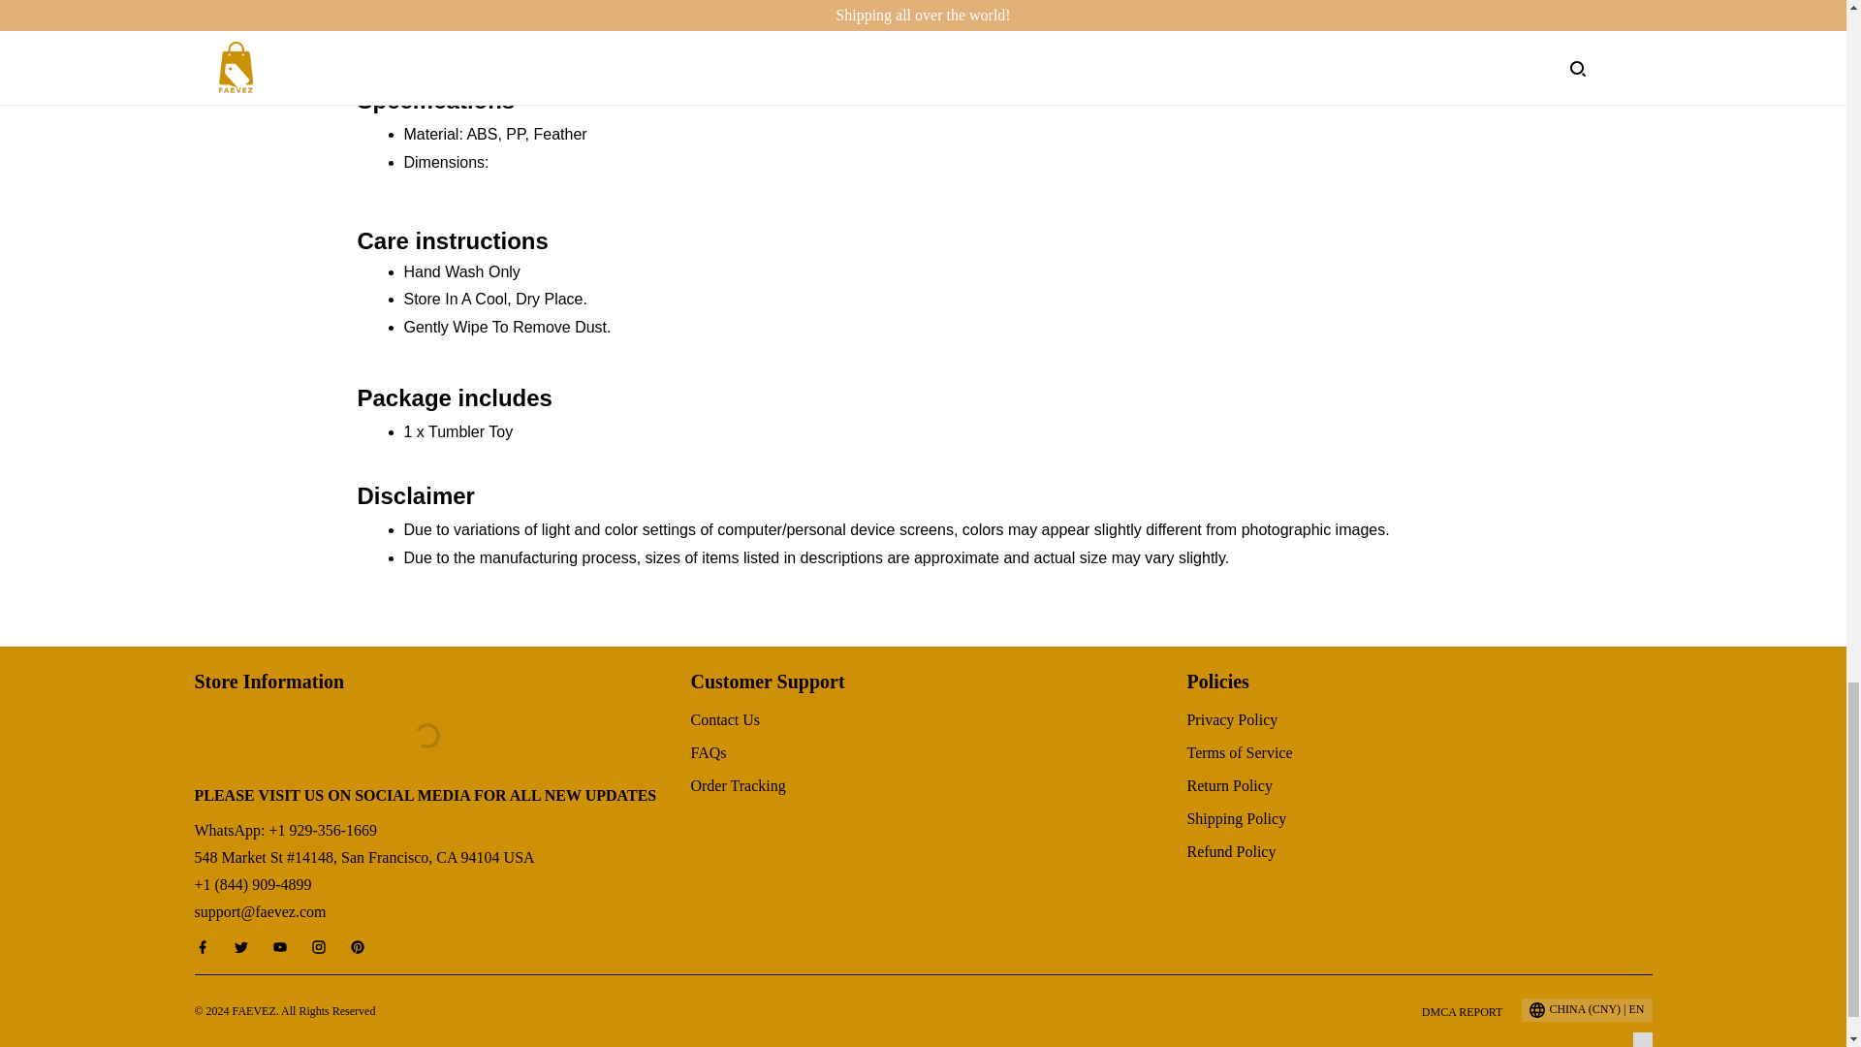 The height and width of the screenshot is (1047, 1861). What do you see at coordinates (1231, 851) in the screenshot?
I see `Refund Policy` at bounding box center [1231, 851].